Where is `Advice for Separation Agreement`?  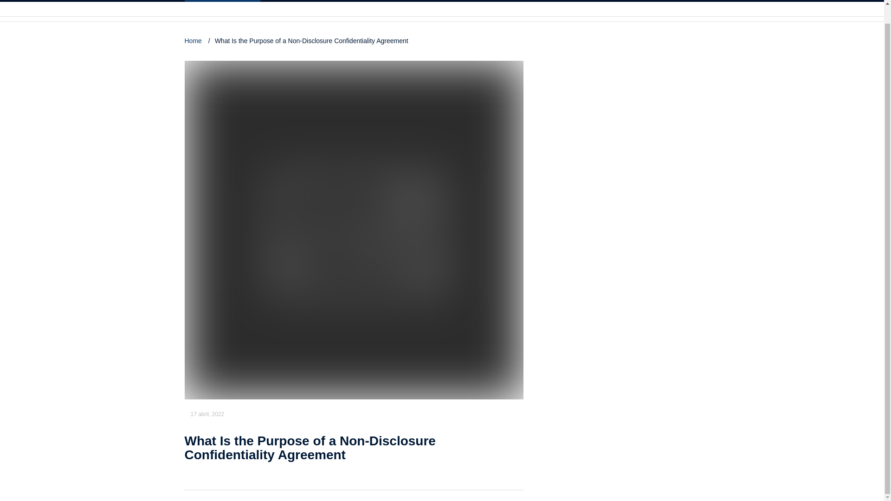
Advice for Separation Agreement is located at coordinates (320, 2).